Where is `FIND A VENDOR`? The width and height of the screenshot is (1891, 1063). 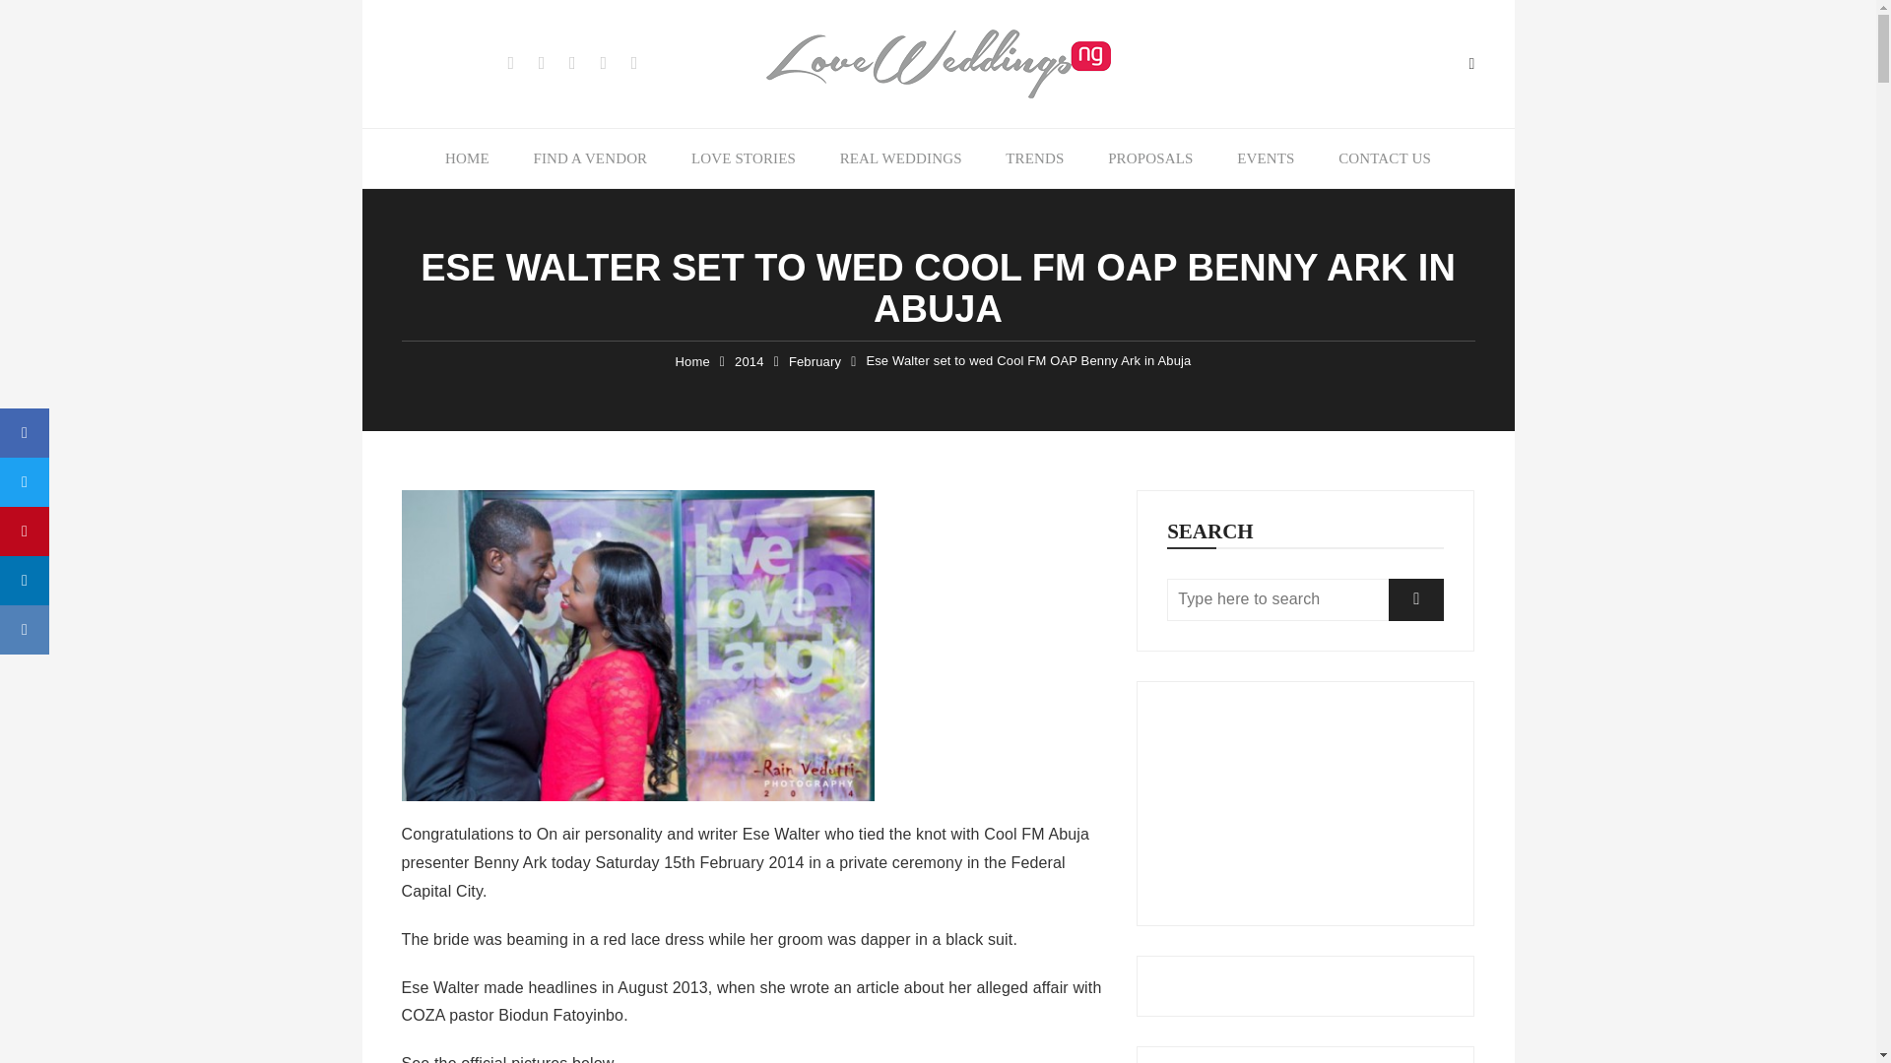
FIND A VENDOR is located at coordinates (589, 157).